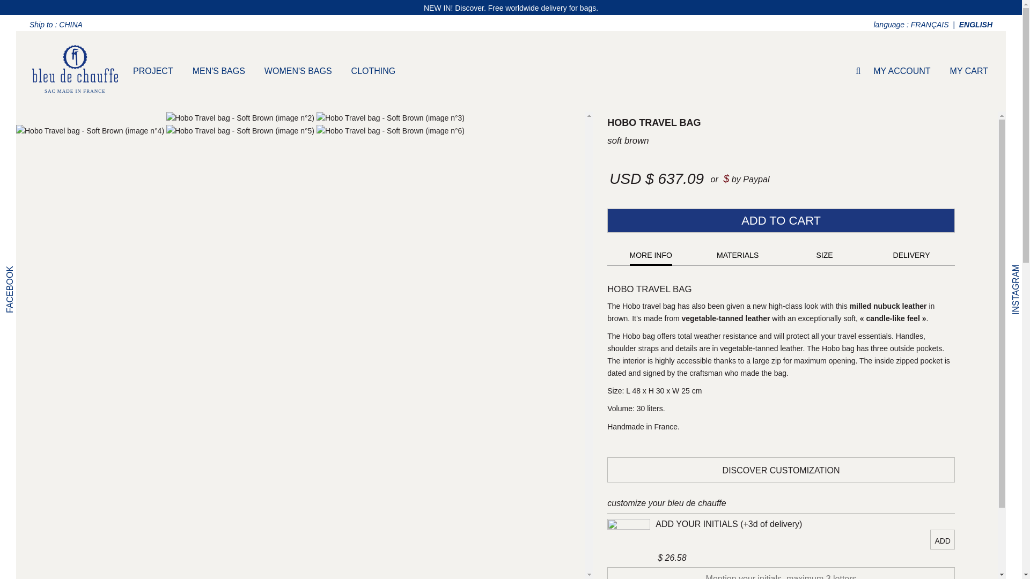  What do you see at coordinates (975, 25) in the screenshot?
I see `ENGLISH` at bounding box center [975, 25].